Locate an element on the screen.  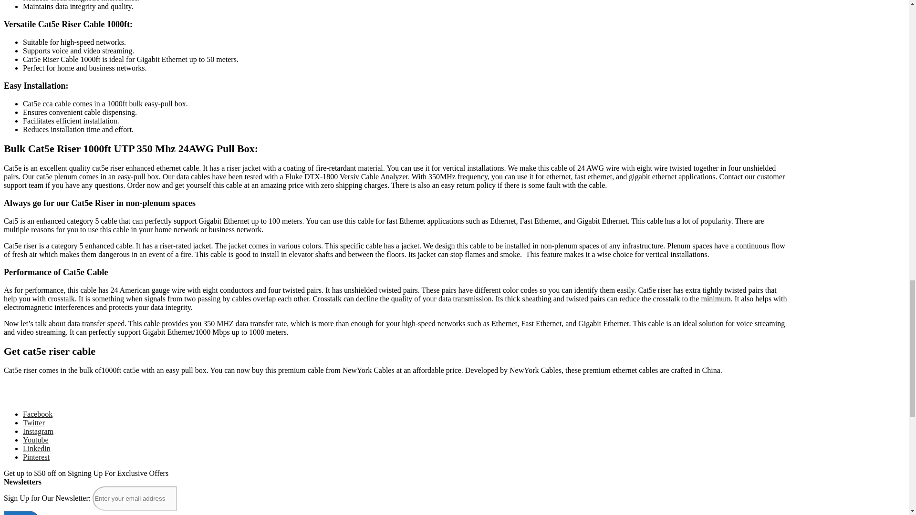
Twitter is located at coordinates (34, 422).